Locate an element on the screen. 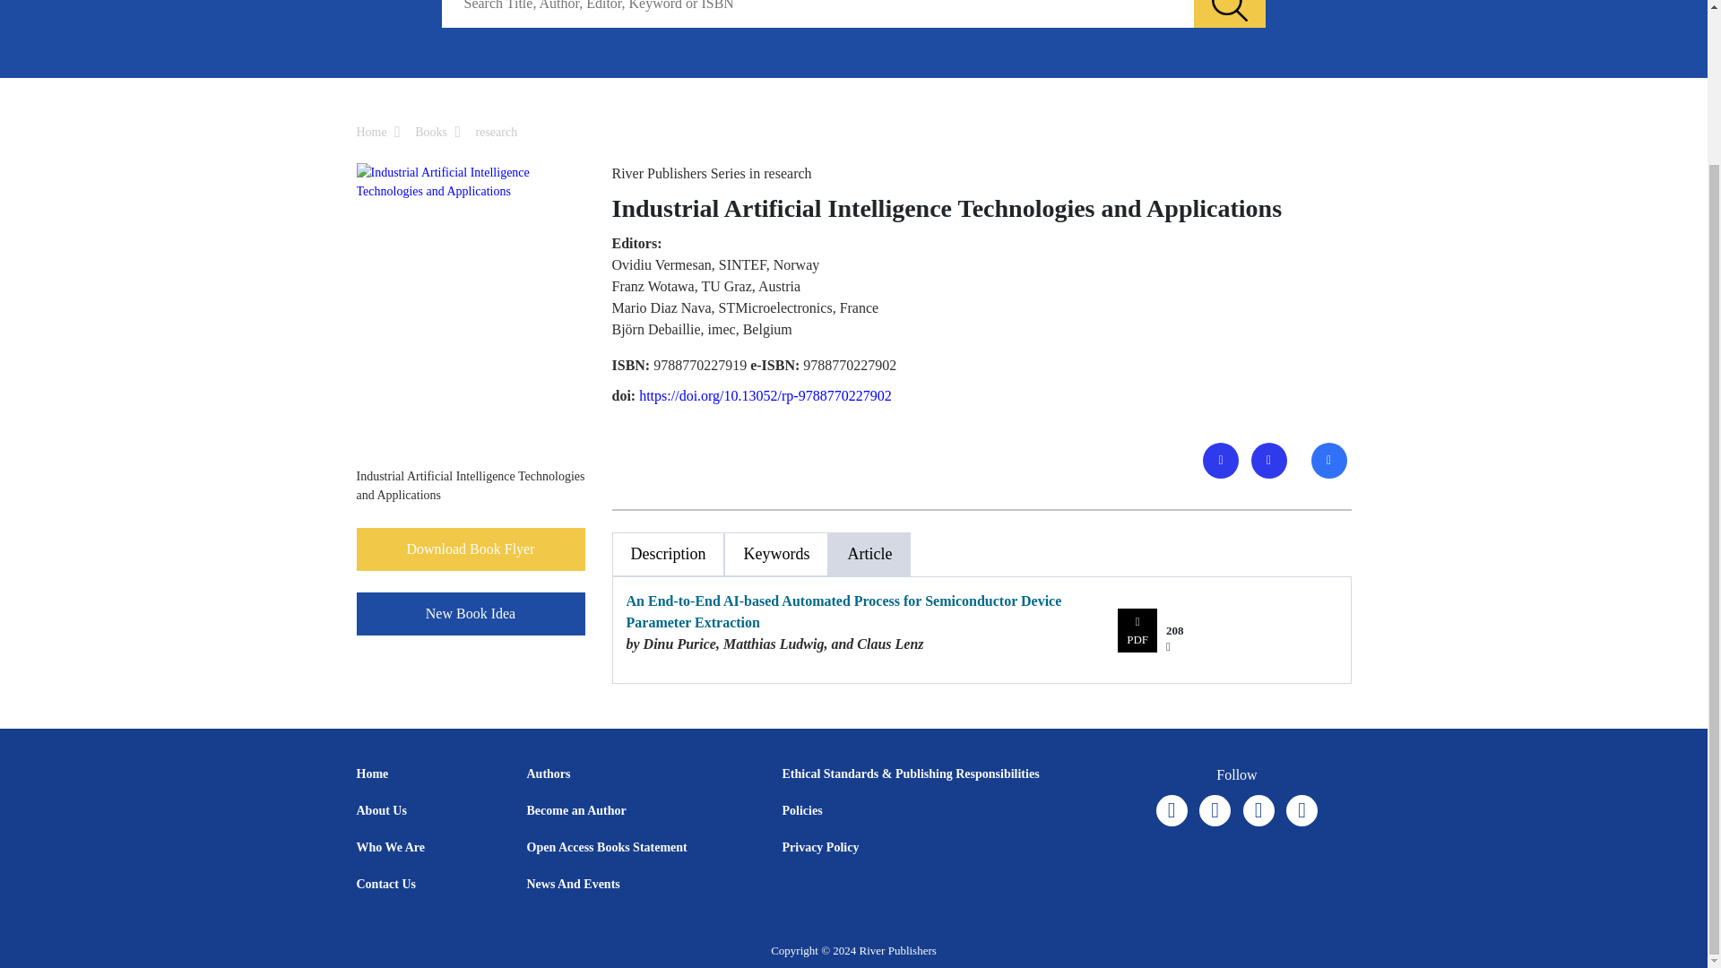  PDF is located at coordinates (1137, 630).